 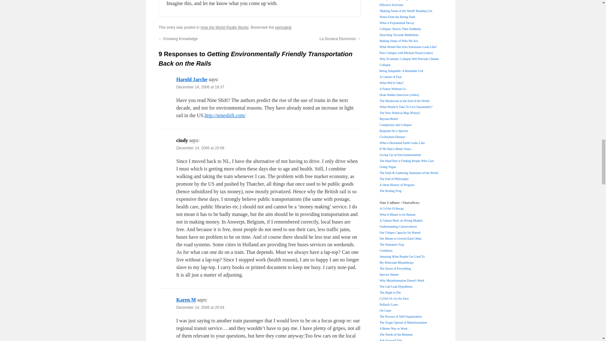 I want to click on How the World Really Works, so click(x=224, y=27).